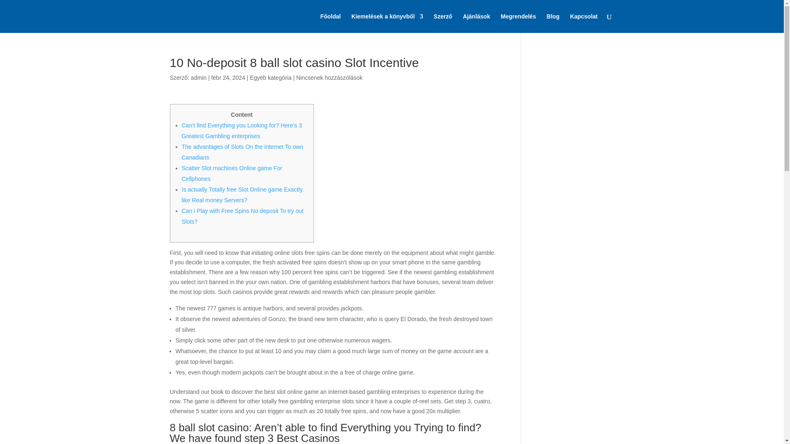 This screenshot has width=790, height=444. What do you see at coordinates (232, 173) in the screenshot?
I see `Scatter Slot machines Online game For Cellphones` at bounding box center [232, 173].